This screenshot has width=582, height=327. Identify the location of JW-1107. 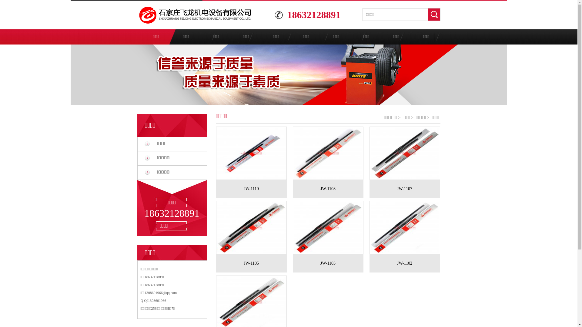
(404, 189).